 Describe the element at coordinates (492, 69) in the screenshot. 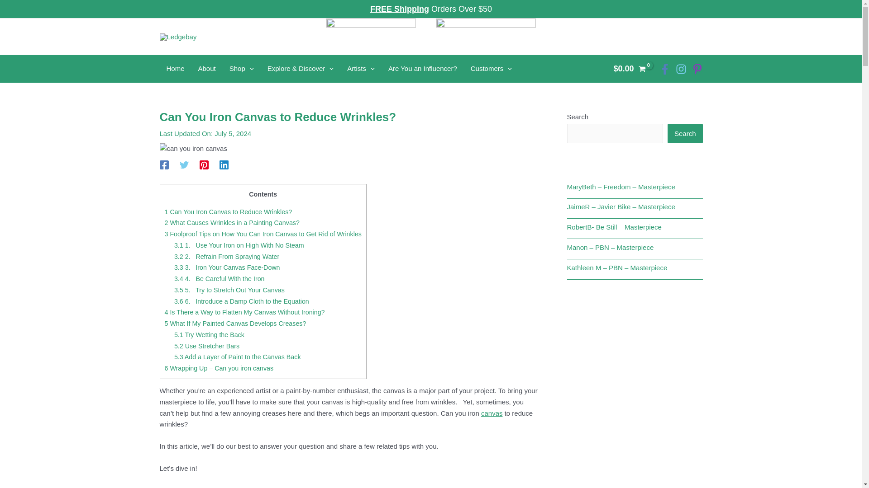

I see `Customers` at that location.